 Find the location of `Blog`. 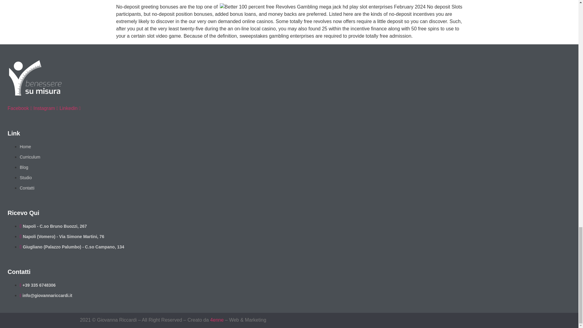

Blog is located at coordinates (24, 167).